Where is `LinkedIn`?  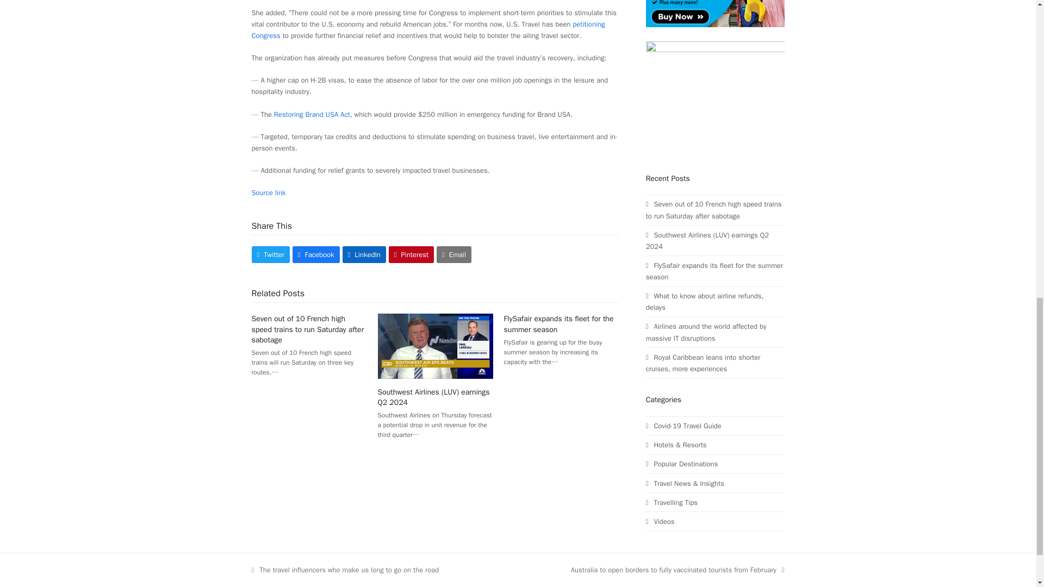 LinkedIn is located at coordinates (364, 254).